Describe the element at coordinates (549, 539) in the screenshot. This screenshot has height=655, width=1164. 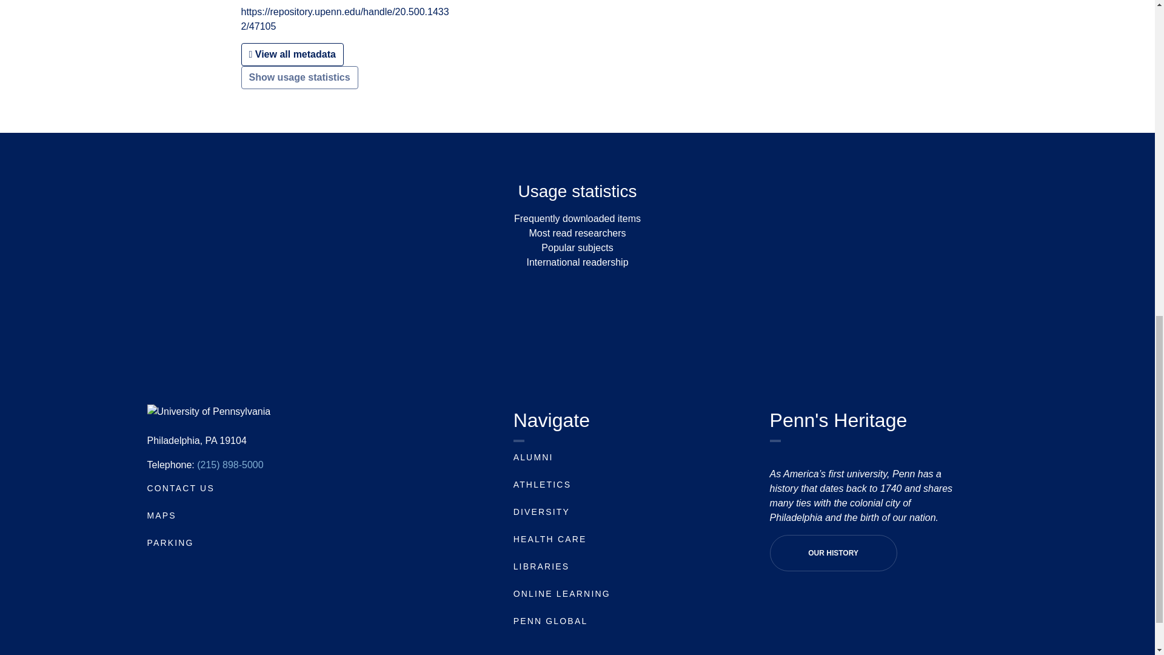
I see `HEALTH CARE` at that location.